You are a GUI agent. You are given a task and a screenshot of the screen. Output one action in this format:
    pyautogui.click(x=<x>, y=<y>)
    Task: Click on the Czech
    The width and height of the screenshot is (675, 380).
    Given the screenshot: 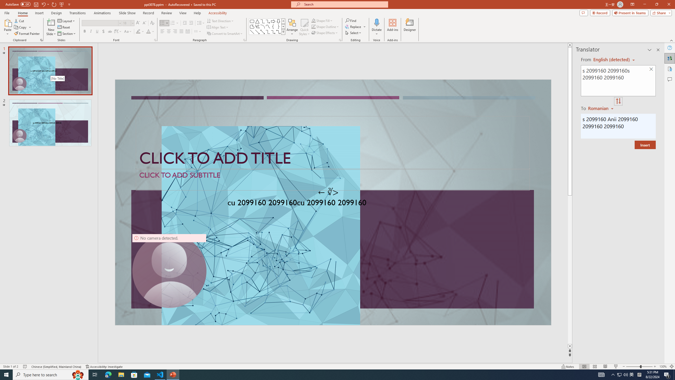 What is the action you would take?
    pyautogui.click(x=601, y=108)
    